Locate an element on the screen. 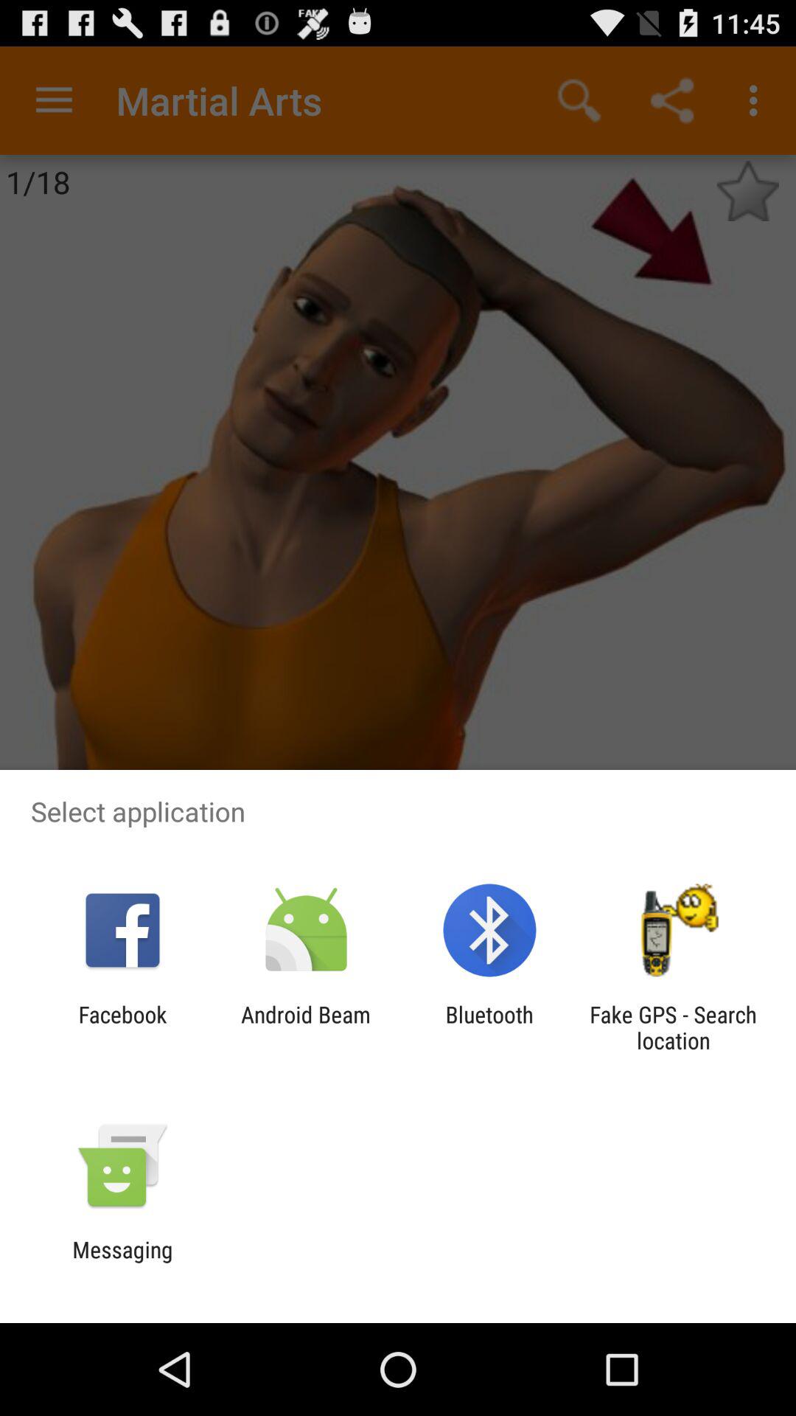 Image resolution: width=796 pixels, height=1416 pixels. open fake gps search icon is located at coordinates (673, 1027).